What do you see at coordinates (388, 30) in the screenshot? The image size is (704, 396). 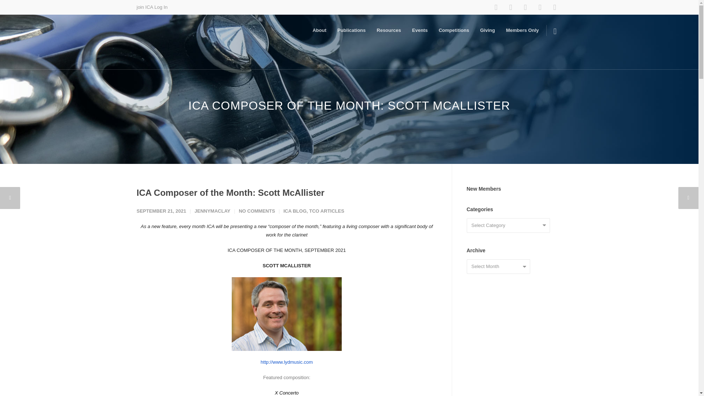 I see `Resources` at bounding box center [388, 30].